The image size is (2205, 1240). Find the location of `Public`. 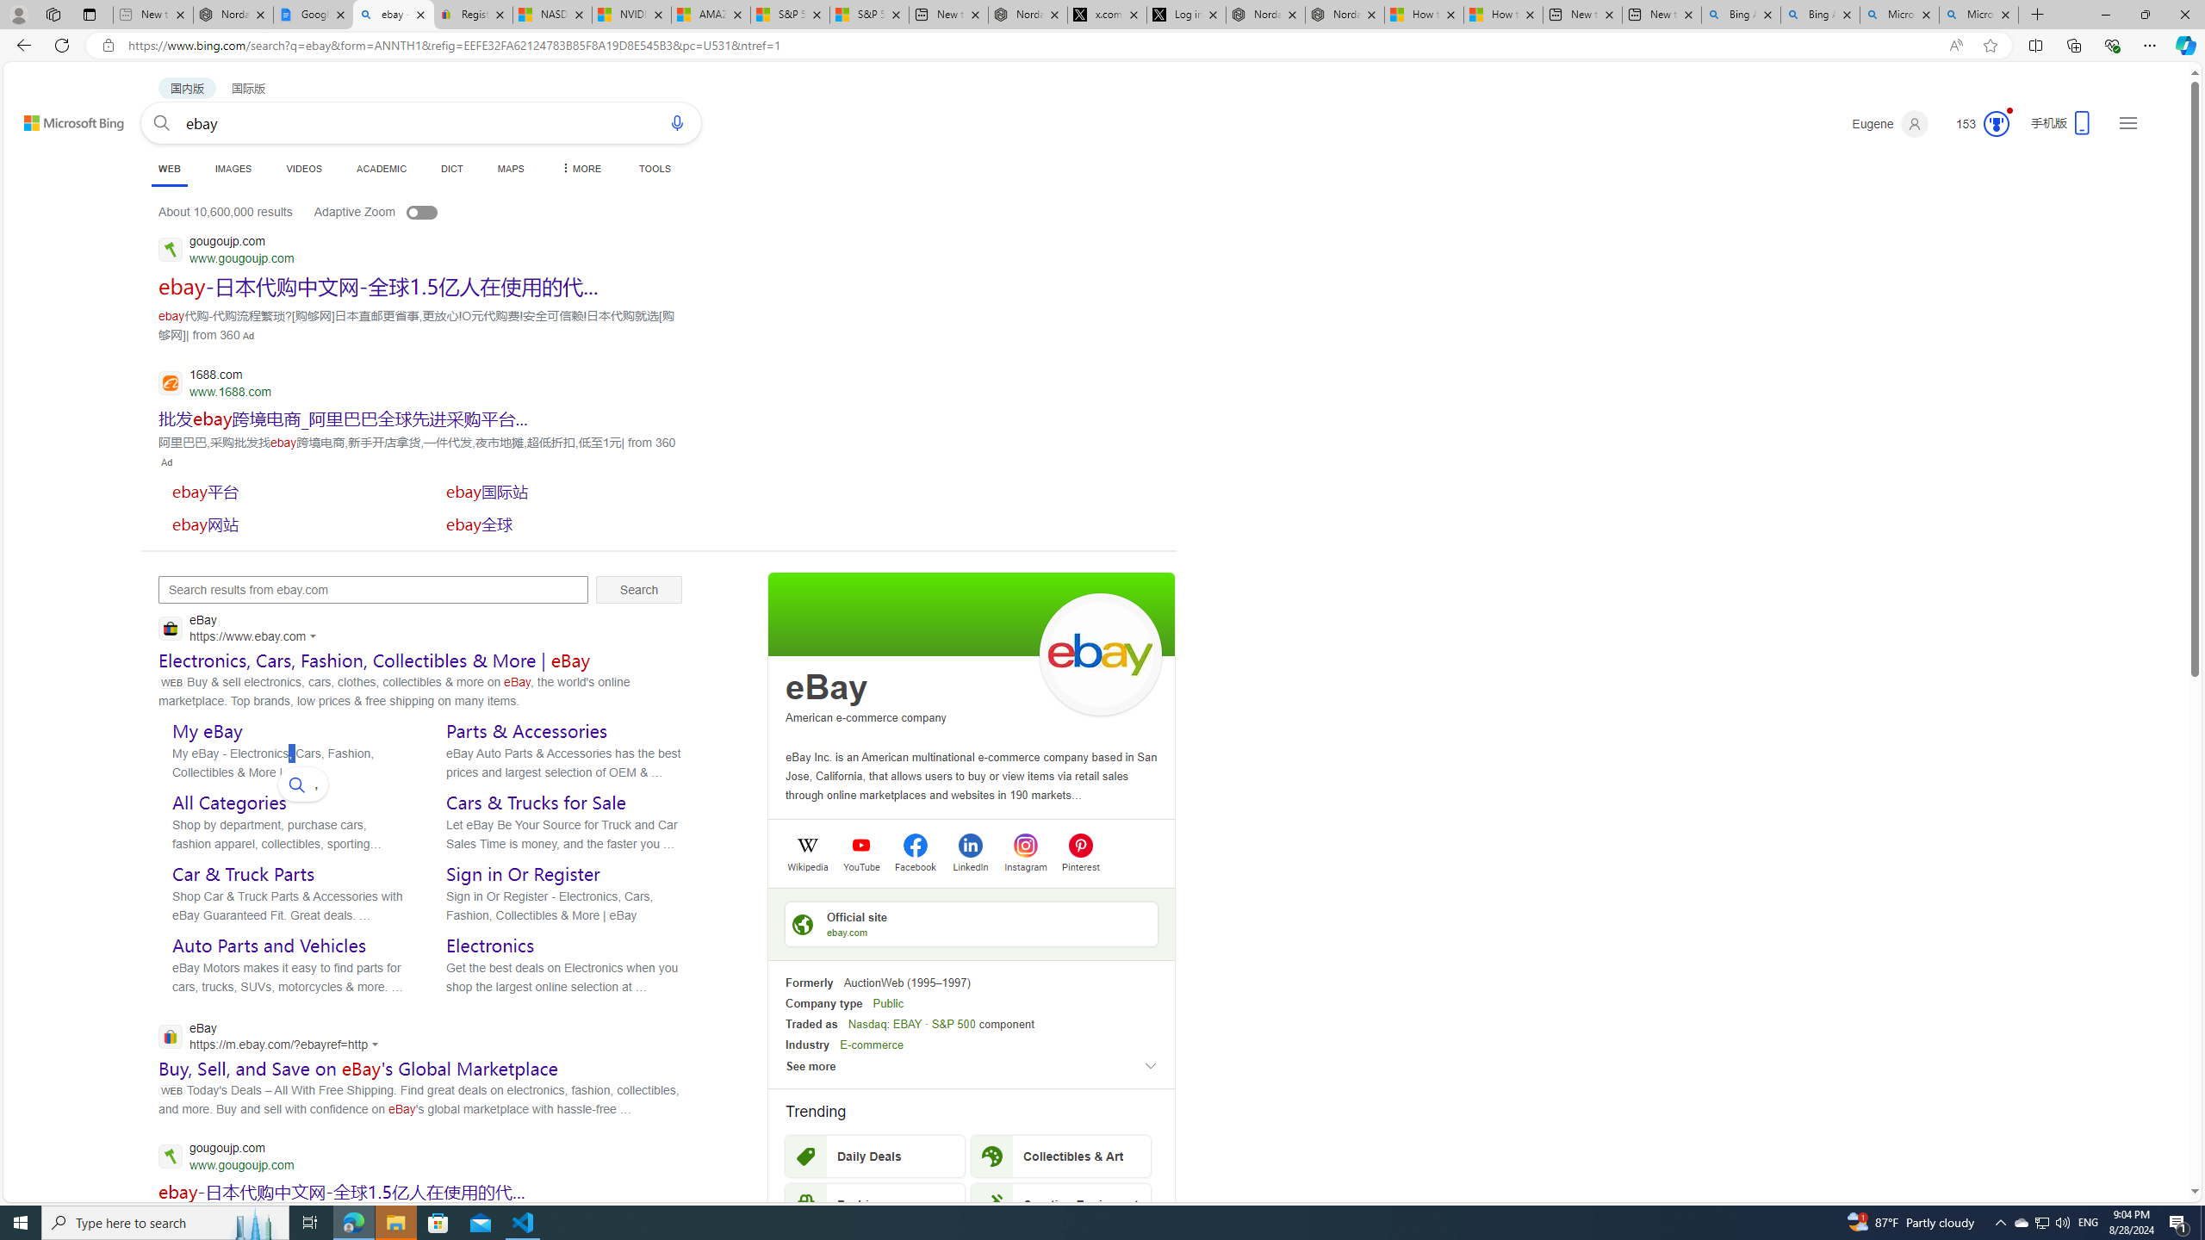

Public is located at coordinates (888, 1003).